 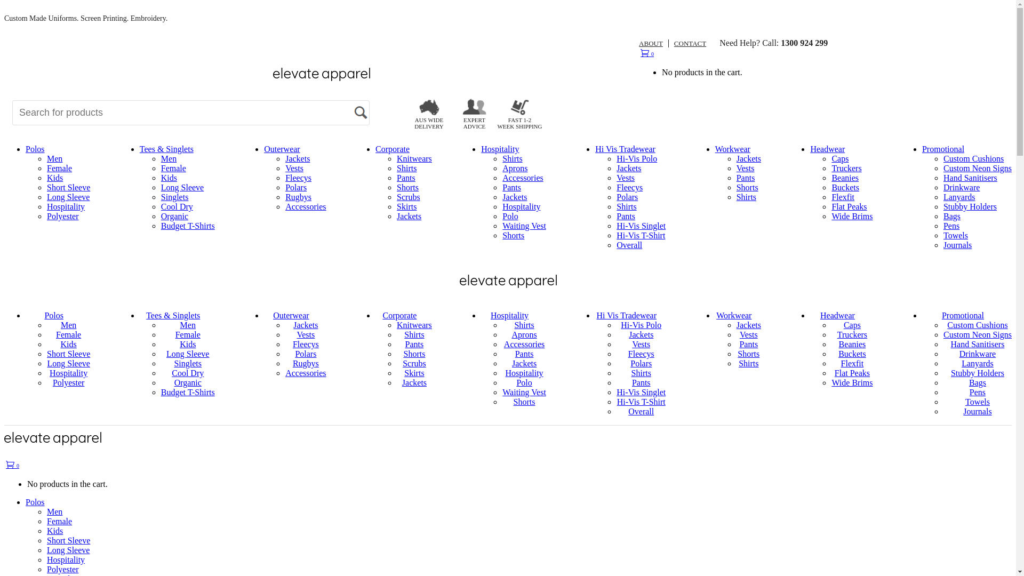 I want to click on Jackets, so click(x=414, y=383).